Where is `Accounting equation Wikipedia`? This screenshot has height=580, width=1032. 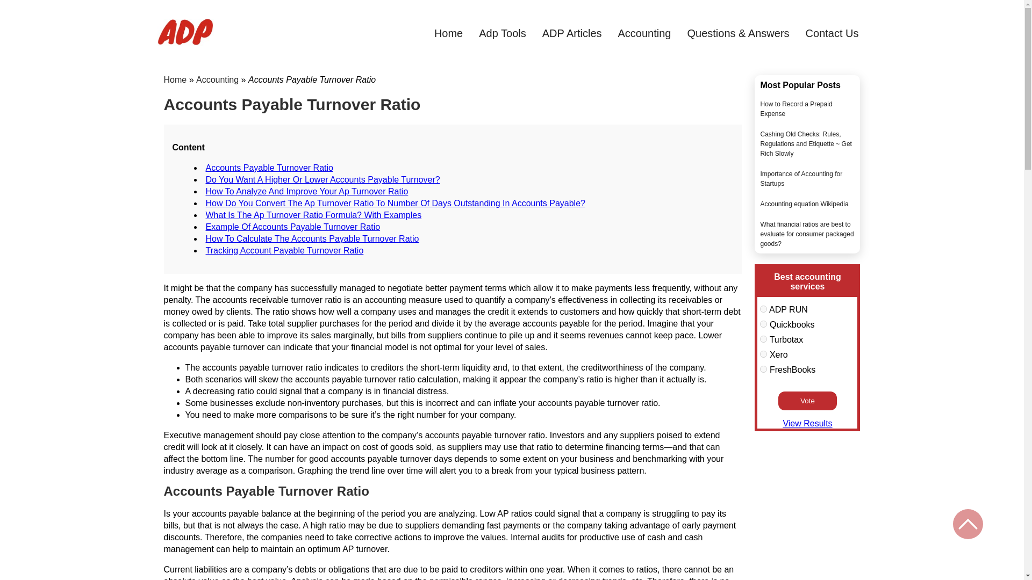
Accounting equation Wikipedia is located at coordinates (804, 204).